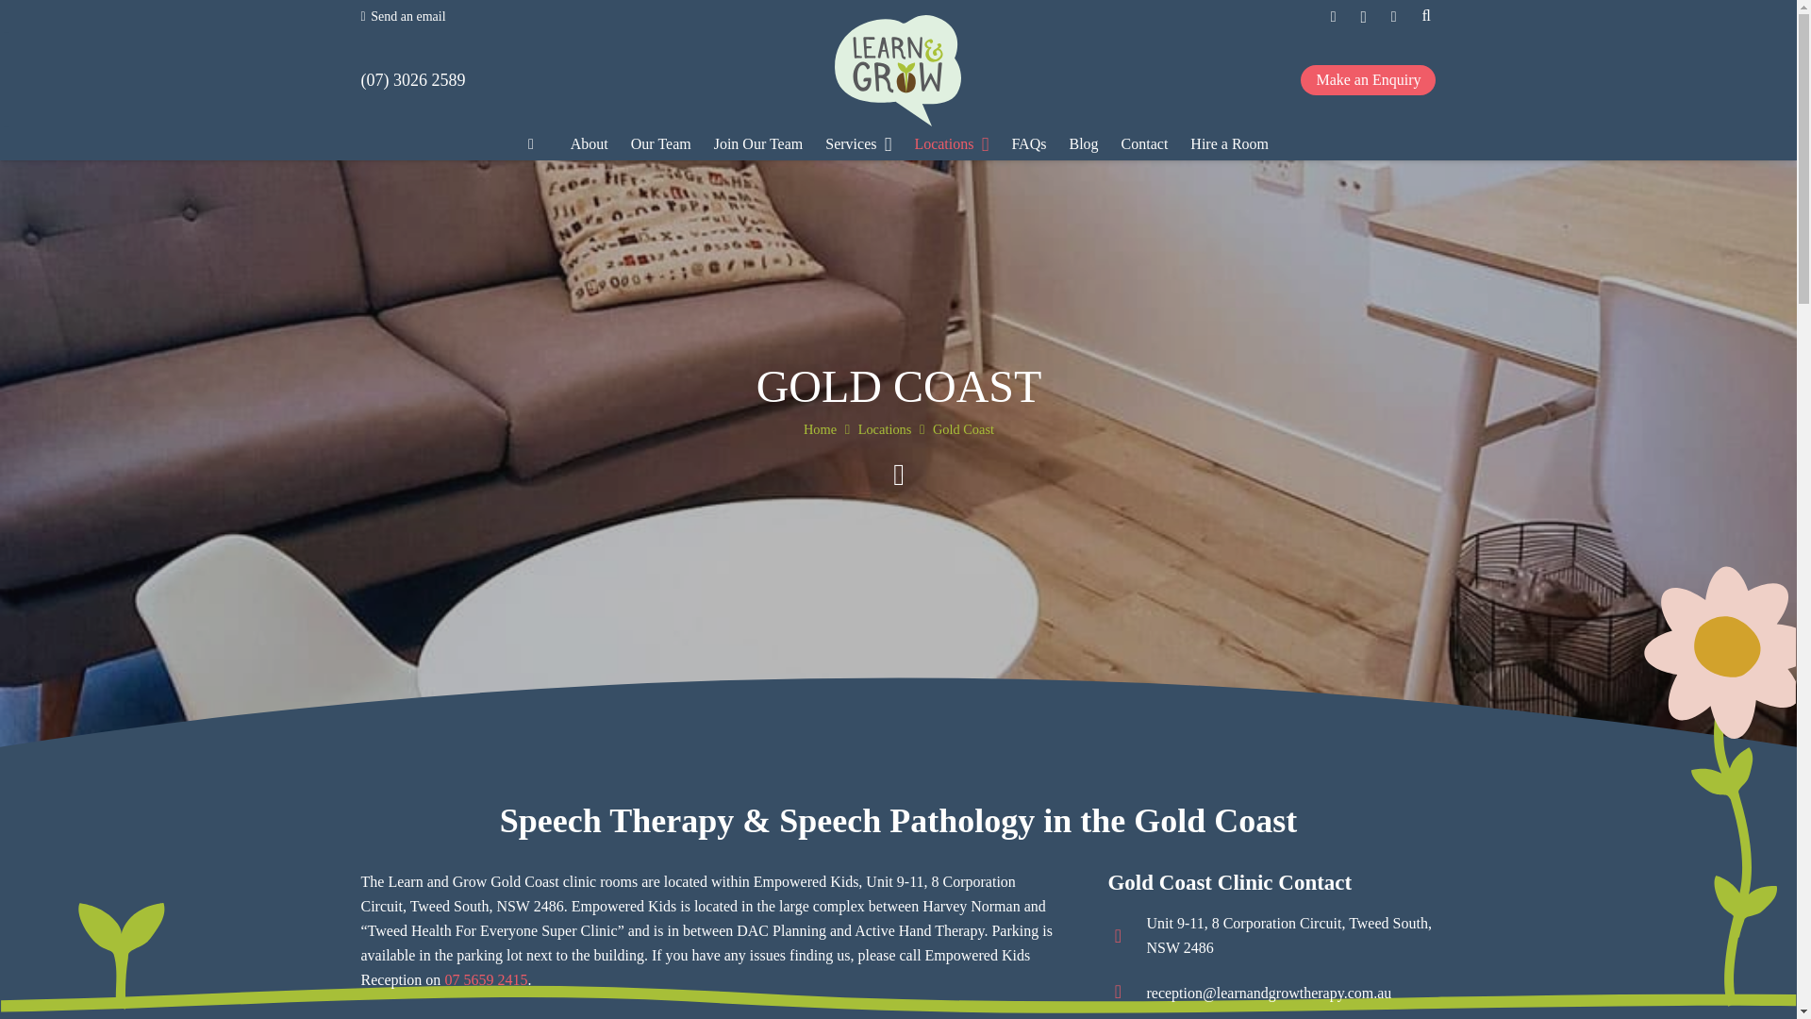 This screenshot has height=1019, width=1811. I want to click on Blog, so click(1083, 144).